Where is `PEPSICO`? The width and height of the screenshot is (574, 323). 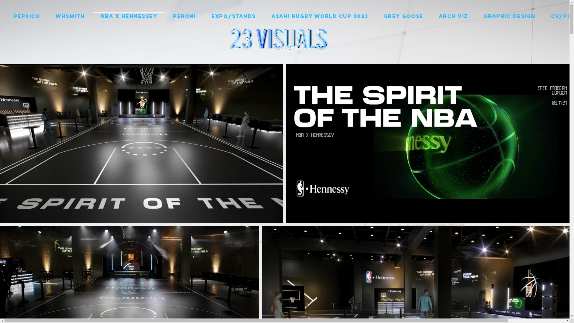 PEPSICO is located at coordinates (27, 16).